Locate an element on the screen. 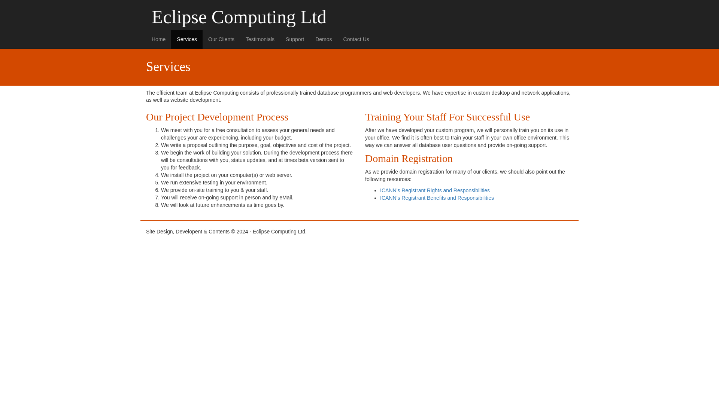 The width and height of the screenshot is (719, 404). Contact Us is located at coordinates (356, 39).